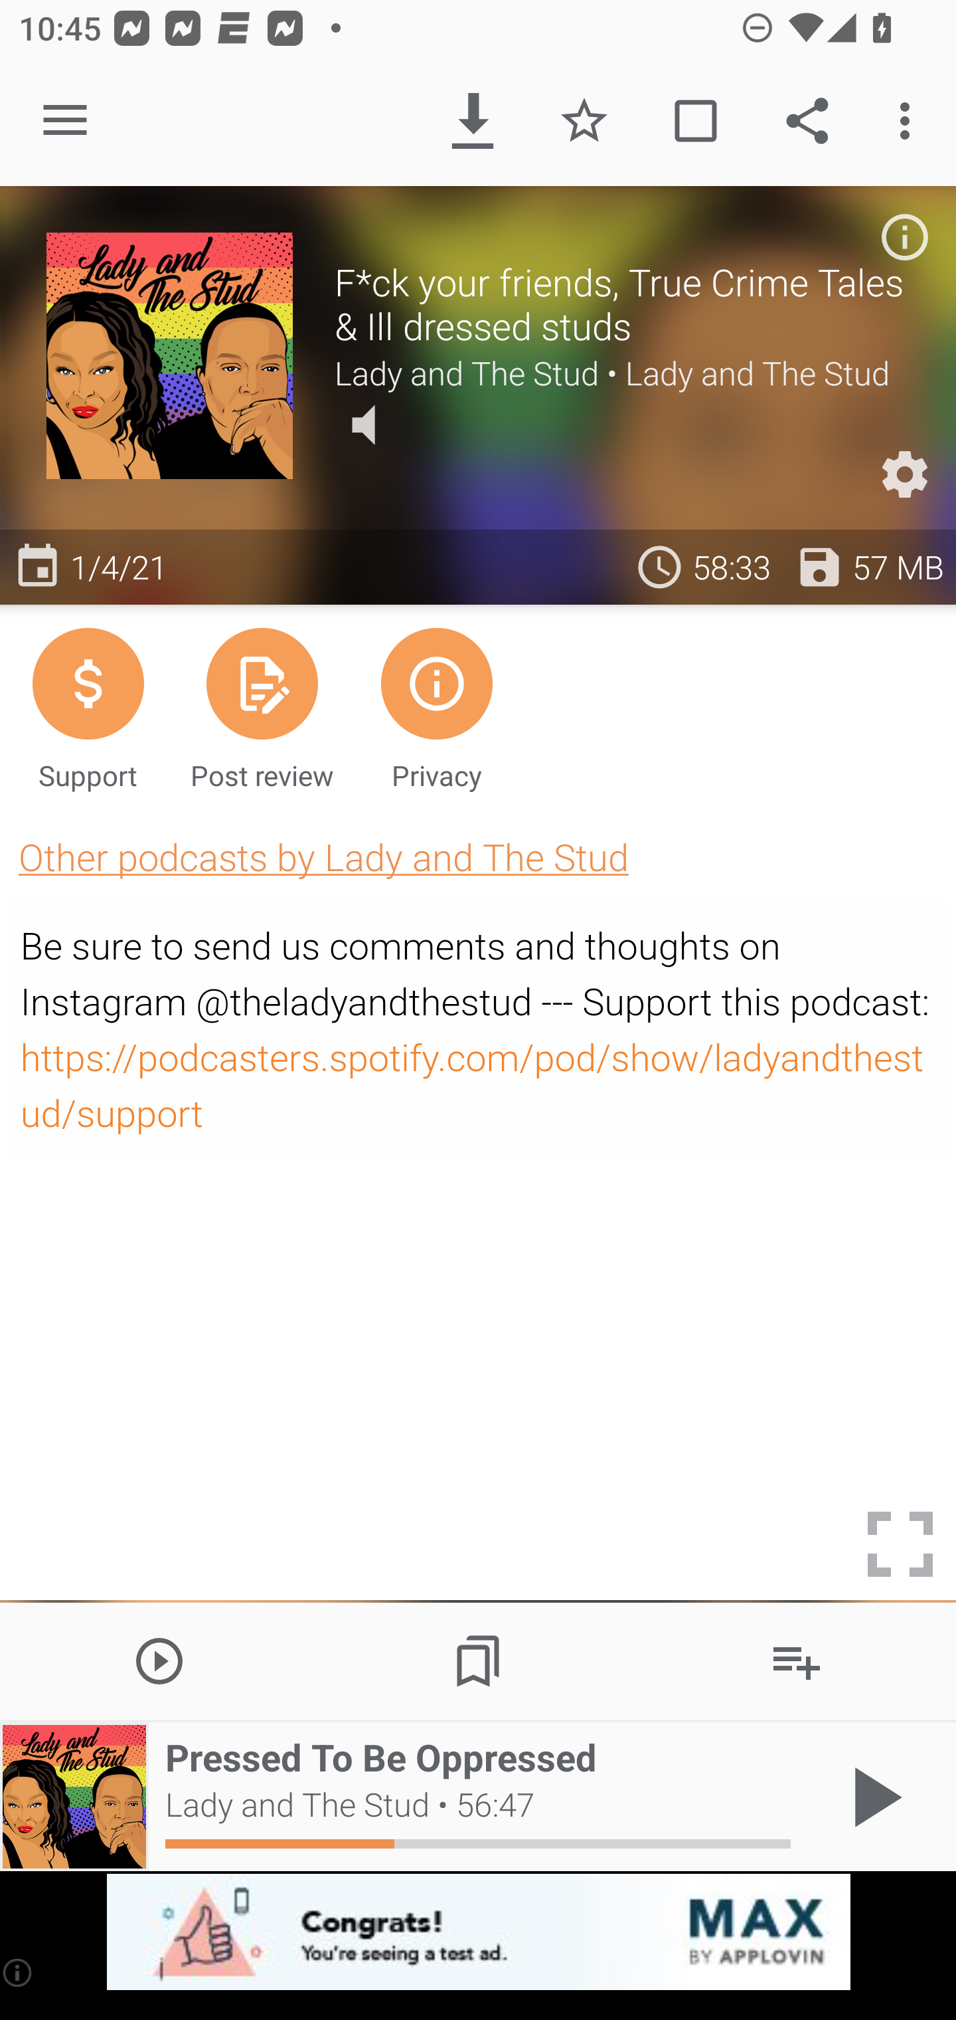  I want to click on Chapters / Bookmarks, so click(478, 1660).